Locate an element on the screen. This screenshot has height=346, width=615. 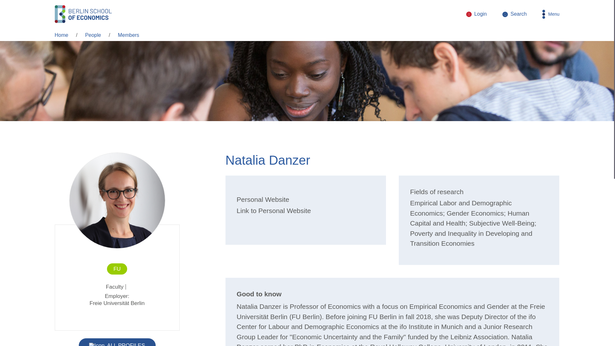
Search is located at coordinates (514, 14).